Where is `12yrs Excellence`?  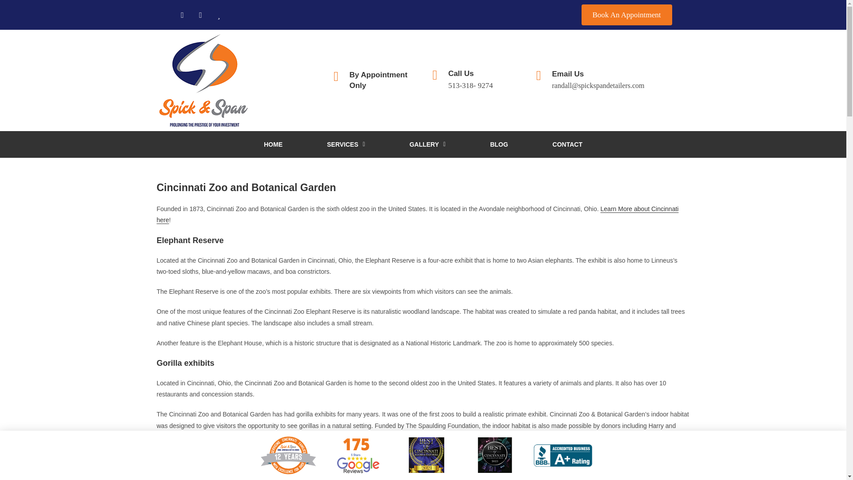 12yrs Excellence is located at coordinates (290, 455).